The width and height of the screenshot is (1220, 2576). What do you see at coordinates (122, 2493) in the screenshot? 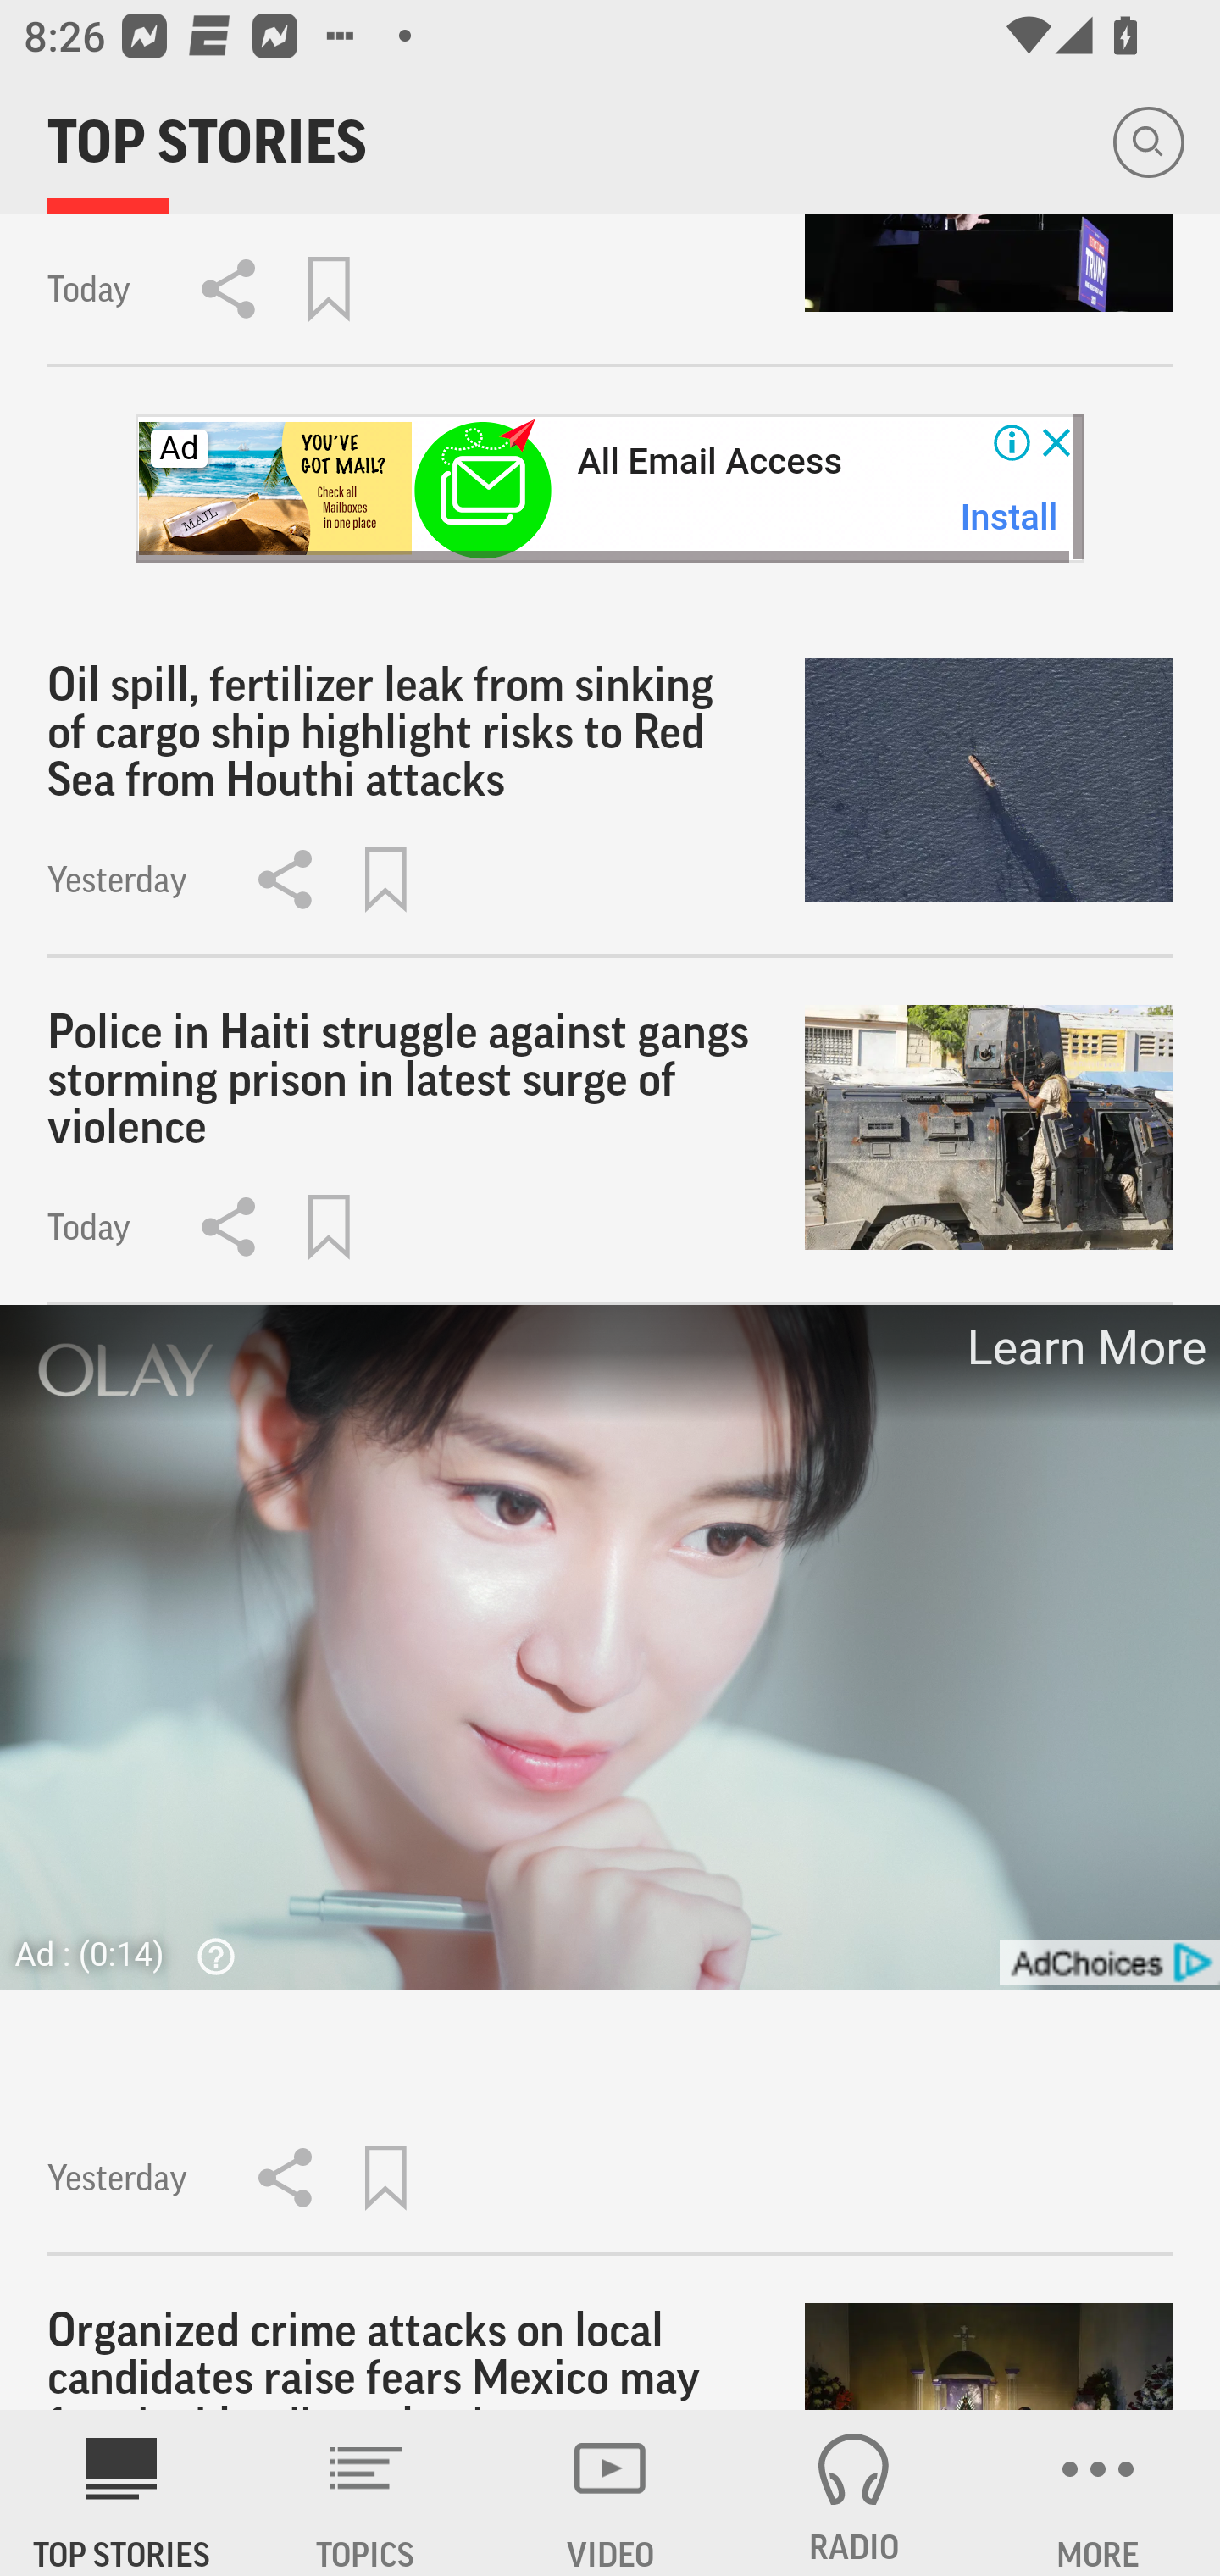
I see `AP News TOP STORIES` at bounding box center [122, 2493].